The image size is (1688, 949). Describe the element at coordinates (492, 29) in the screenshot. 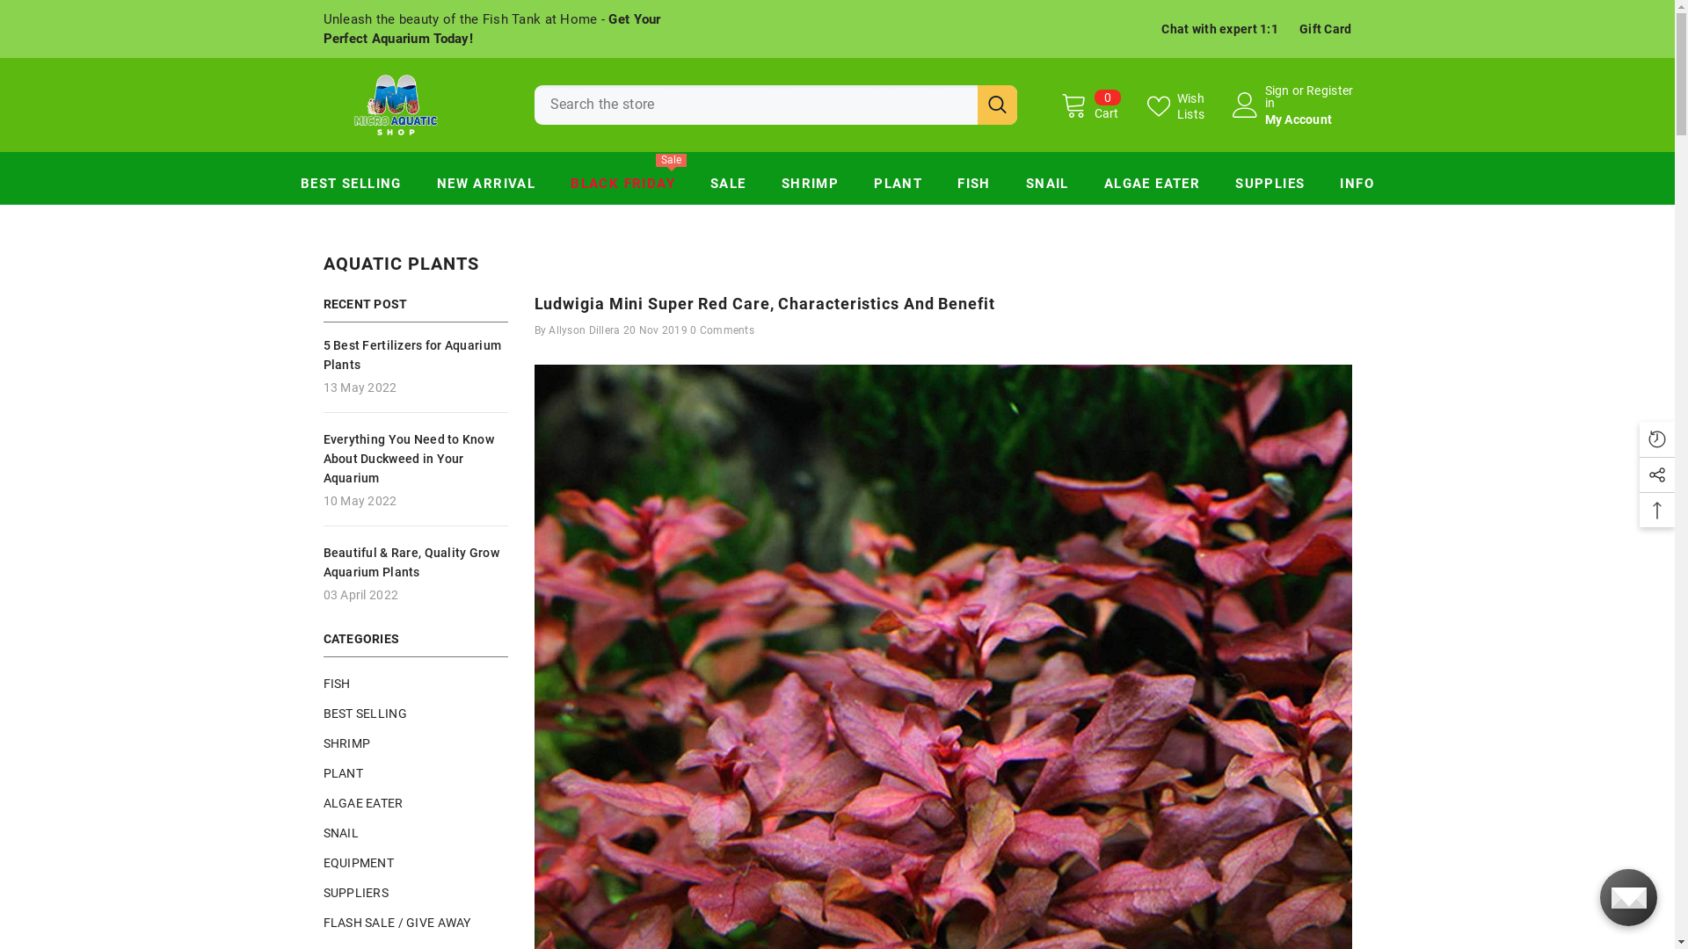

I see `Get Your Perfect Aquarium Today!` at that location.